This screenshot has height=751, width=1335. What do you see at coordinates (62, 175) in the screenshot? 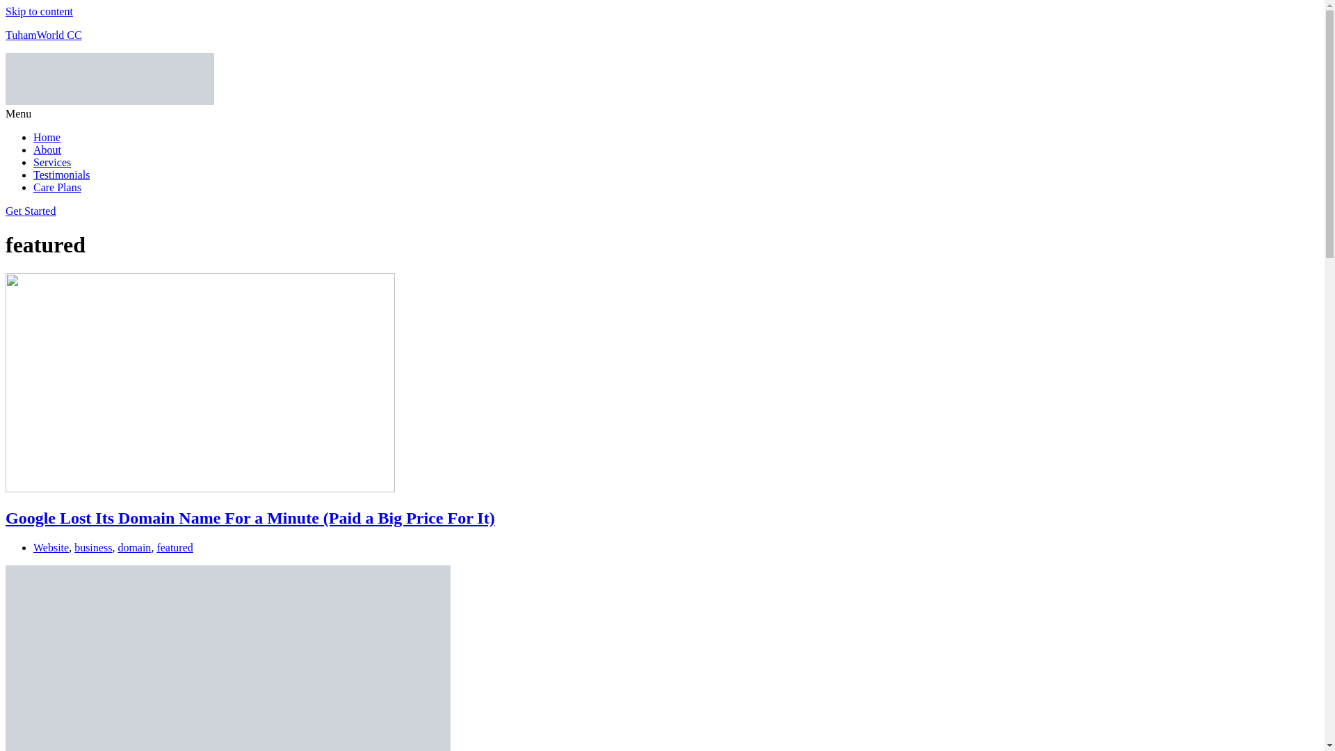
I see `Testimonials` at bounding box center [62, 175].